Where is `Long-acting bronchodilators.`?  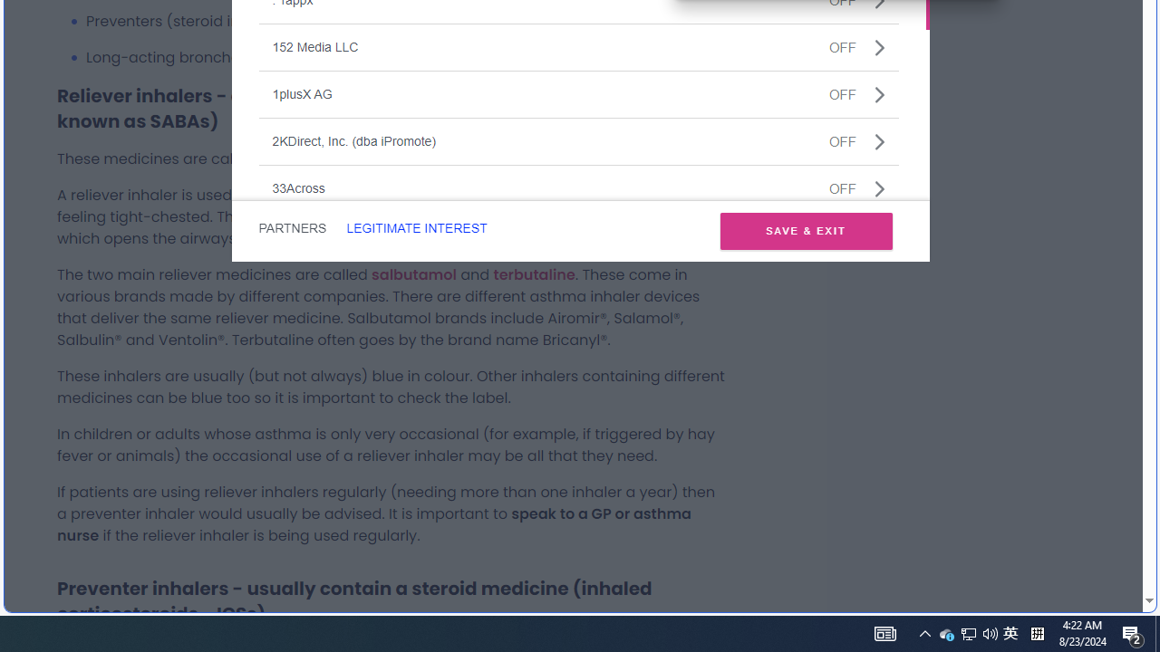
Long-acting bronchodilators. is located at coordinates (413, 273).